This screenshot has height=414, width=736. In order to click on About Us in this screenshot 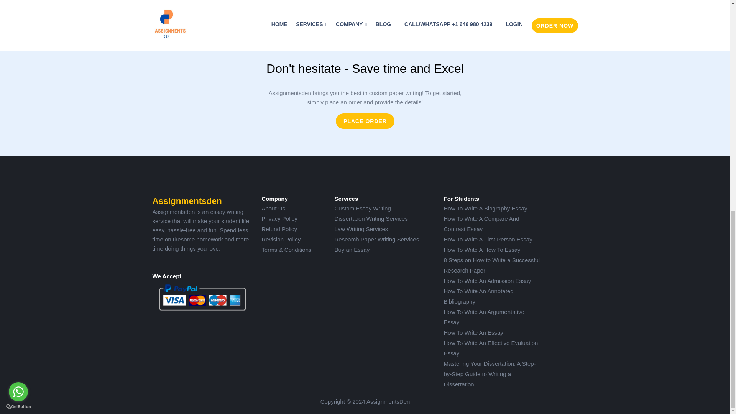, I will do `click(273, 208)`.